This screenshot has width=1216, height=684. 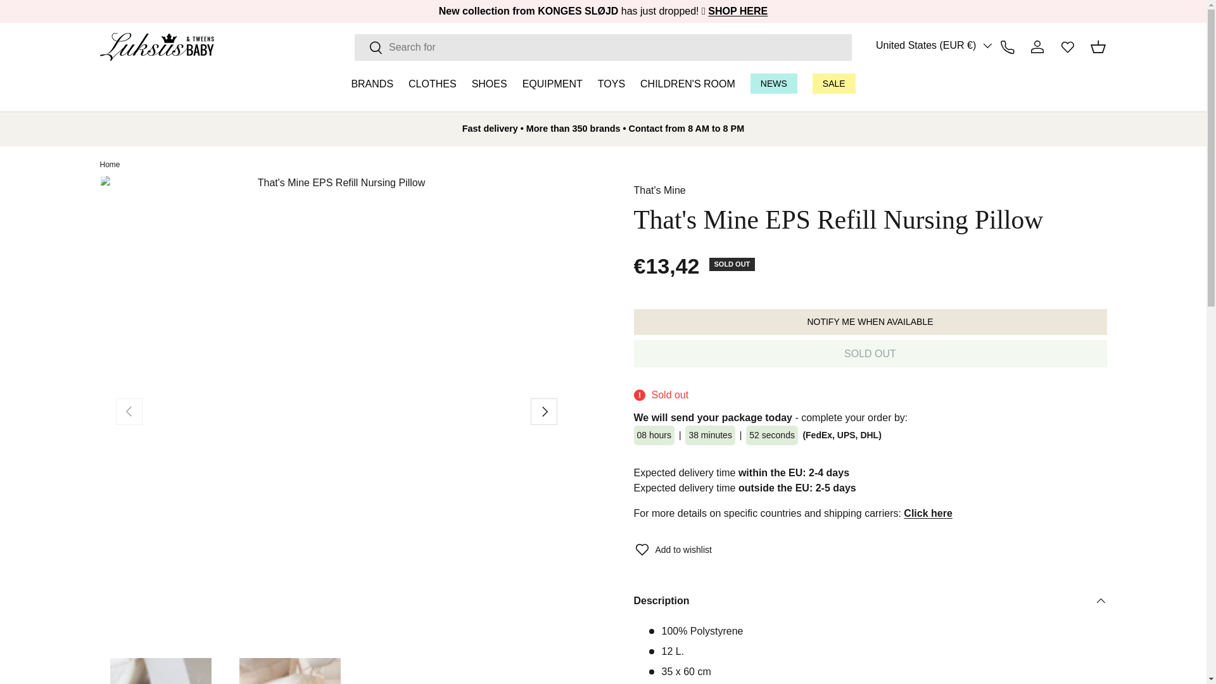 I want to click on SKIP TO CONTENT, so click(x=56, y=16).